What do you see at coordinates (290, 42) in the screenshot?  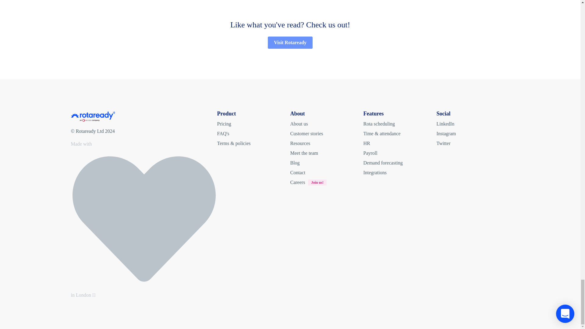 I see `Visit Rotaready` at bounding box center [290, 42].